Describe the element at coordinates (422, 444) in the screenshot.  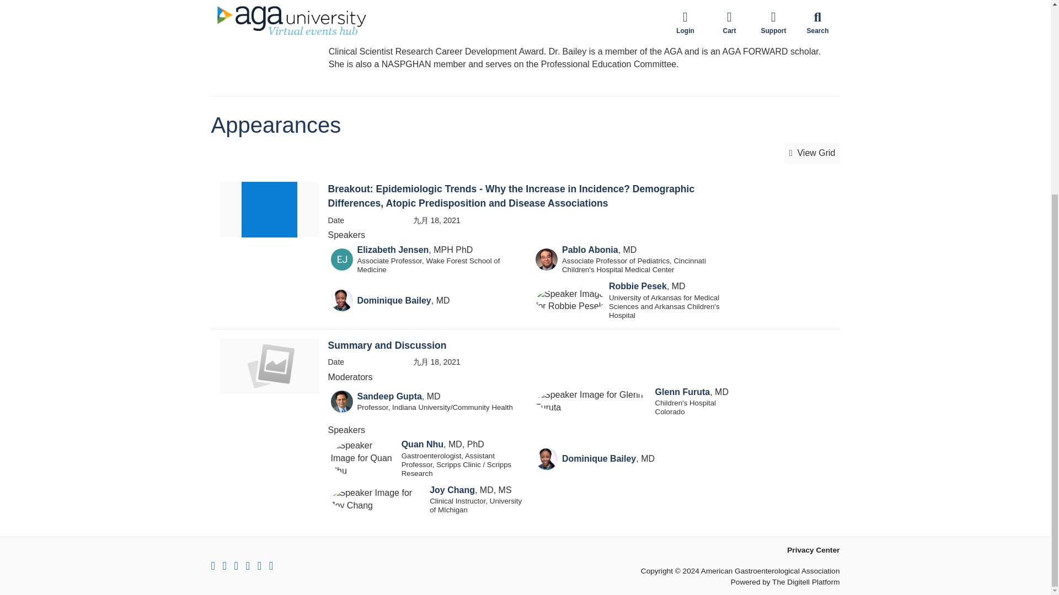
I see `Quan Nhu` at that location.